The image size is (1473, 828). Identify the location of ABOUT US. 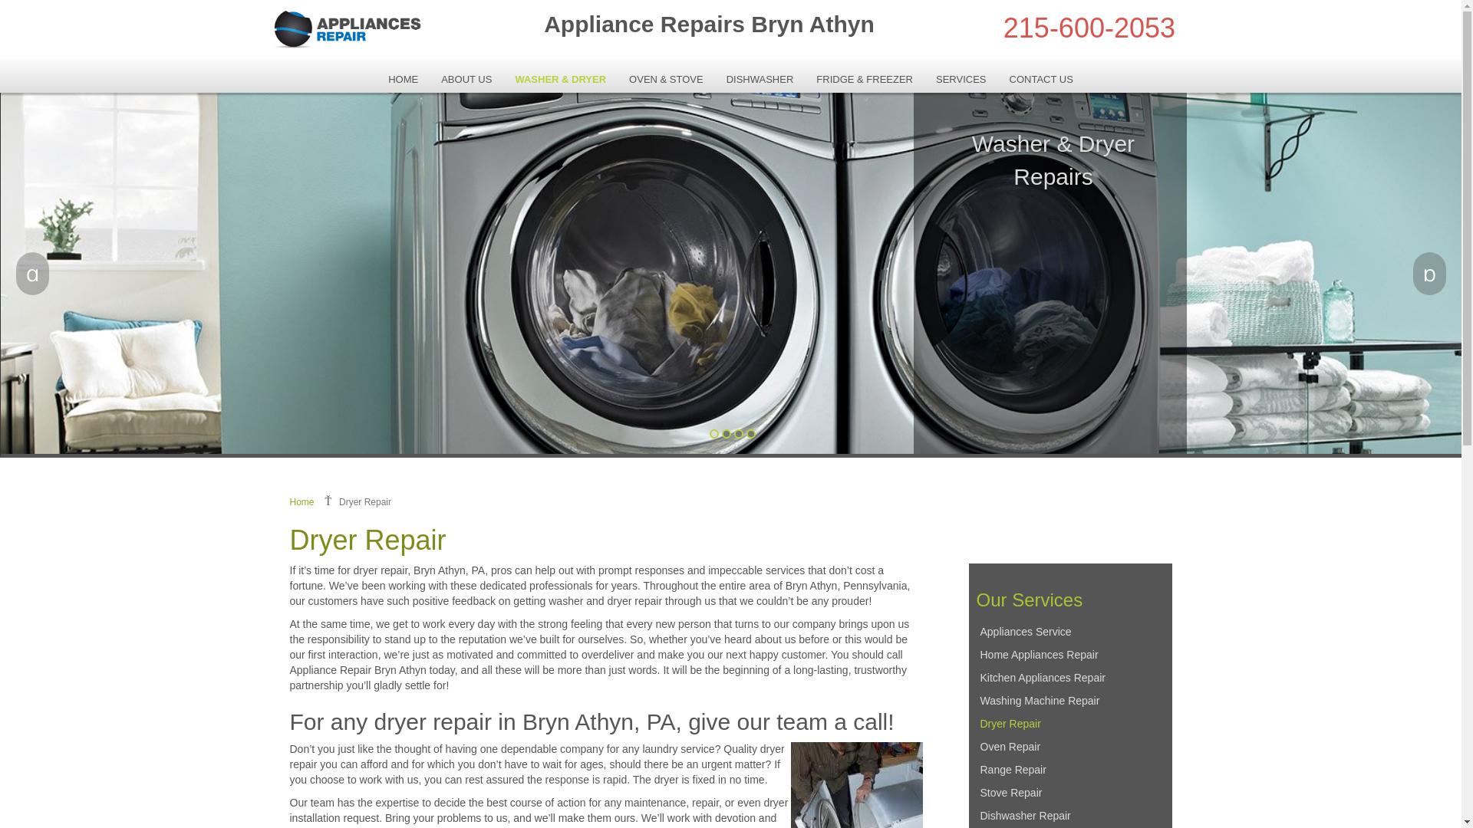
(466, 79).